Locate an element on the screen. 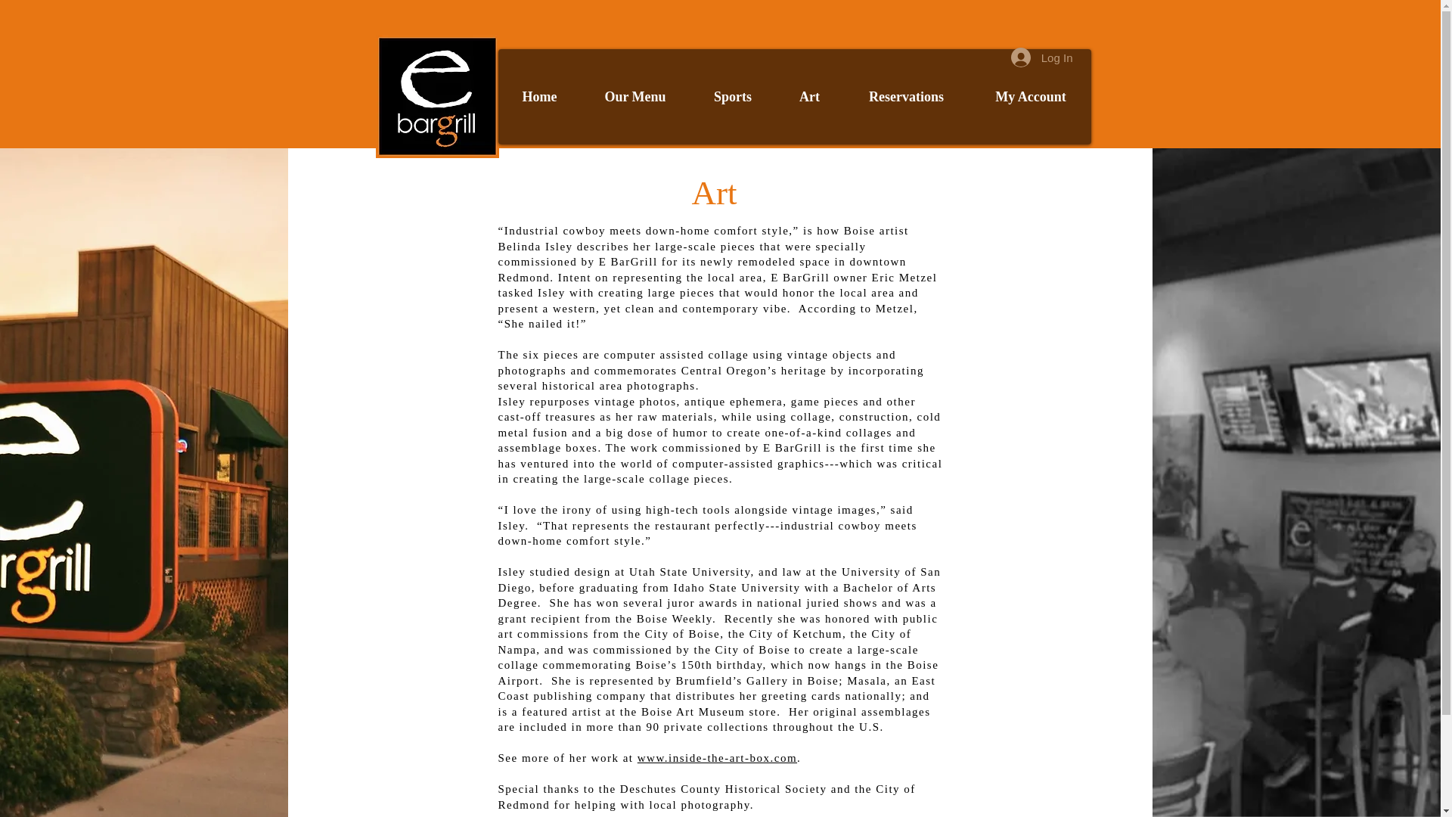 The height and width of the screenshot is (817, 1452). Our Menu is located at coordinates (634, 97).